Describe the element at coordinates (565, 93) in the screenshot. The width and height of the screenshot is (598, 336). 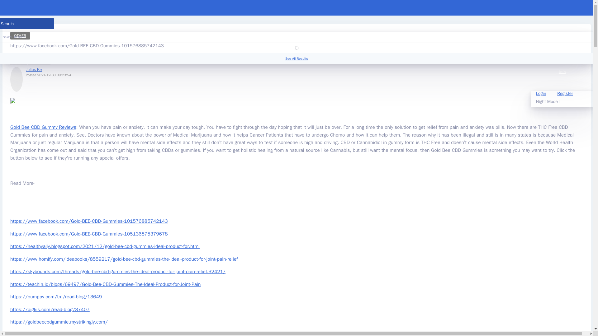
I see `Register` at that location.